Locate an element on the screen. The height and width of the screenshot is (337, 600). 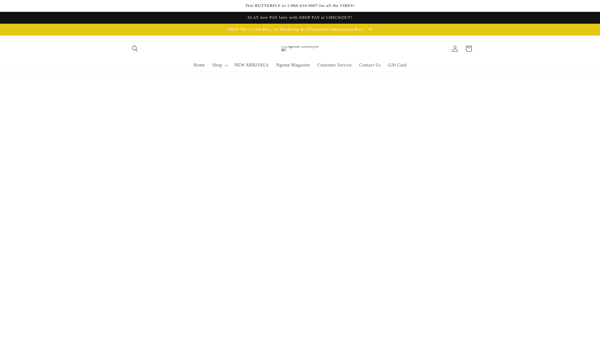
Home is located at coordinates (199, 65).